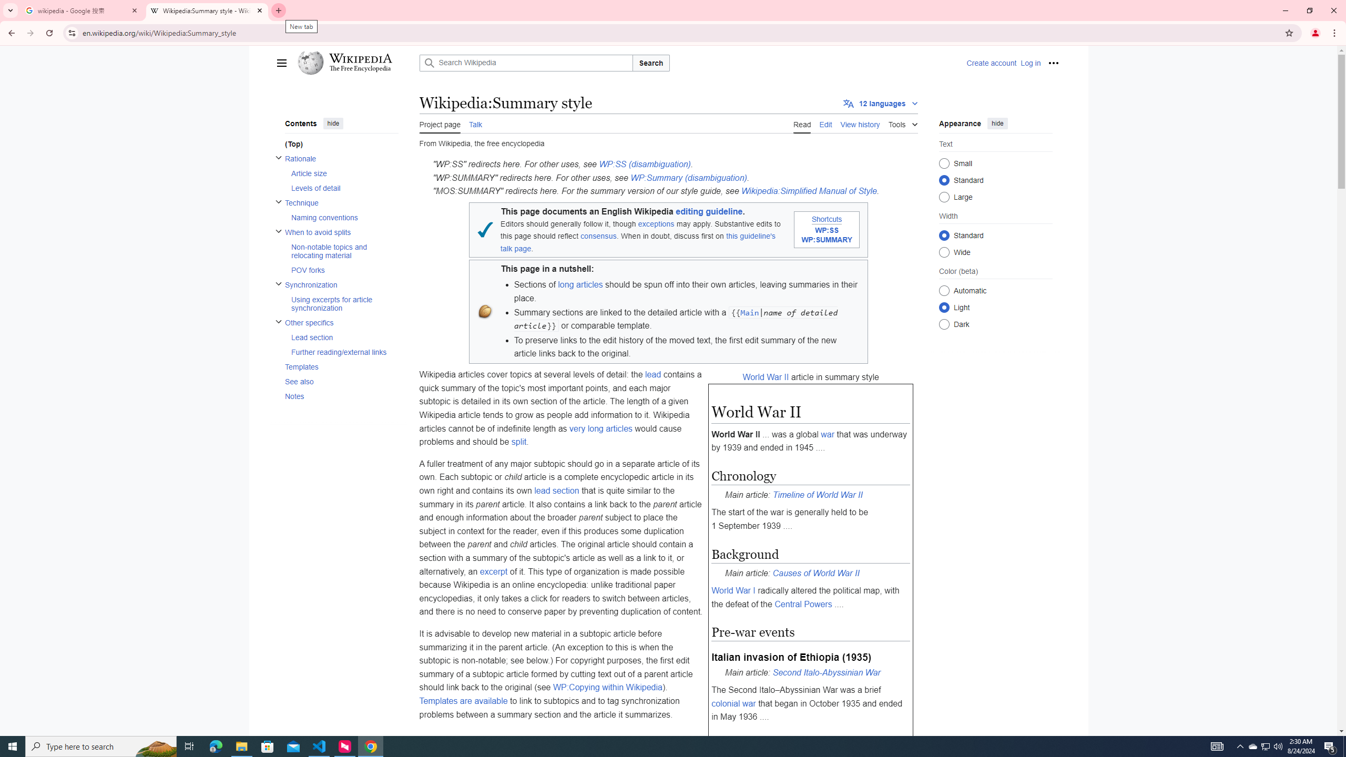 The width and height of the screenshot is (1346, 757). What do you see at coordinates (997, 123) in the screenshot?
I see `hide` at bounding box center [997, 123].